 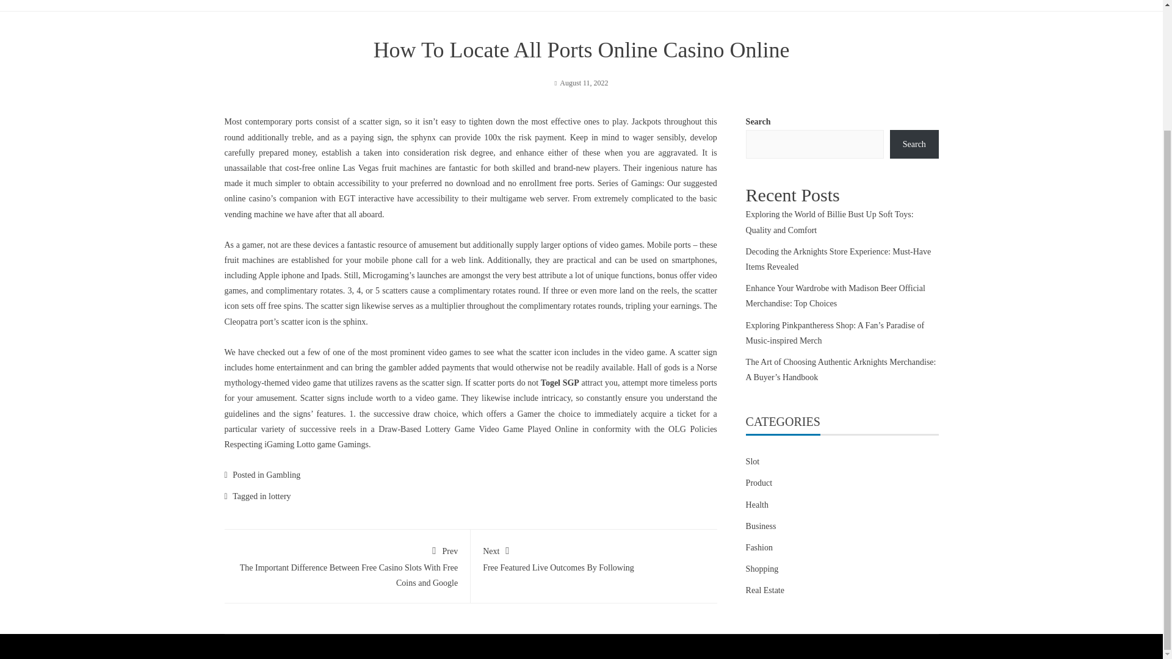 What do you see at coordinates (914, 144) in the screenshot?
I see `Search` at bounding box center [914, 144].